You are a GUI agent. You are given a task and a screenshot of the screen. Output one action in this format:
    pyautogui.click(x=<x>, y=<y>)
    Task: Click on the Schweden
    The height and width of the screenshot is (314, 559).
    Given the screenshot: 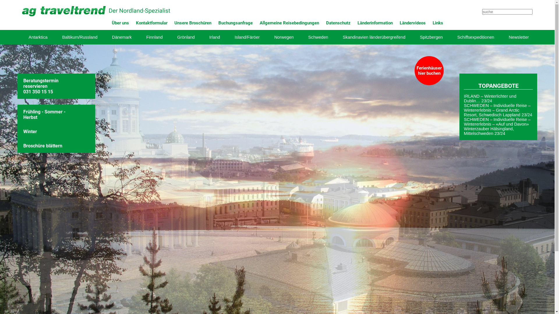 What is the action you would take?
    pyautogui.click(x=318, y=37)
    